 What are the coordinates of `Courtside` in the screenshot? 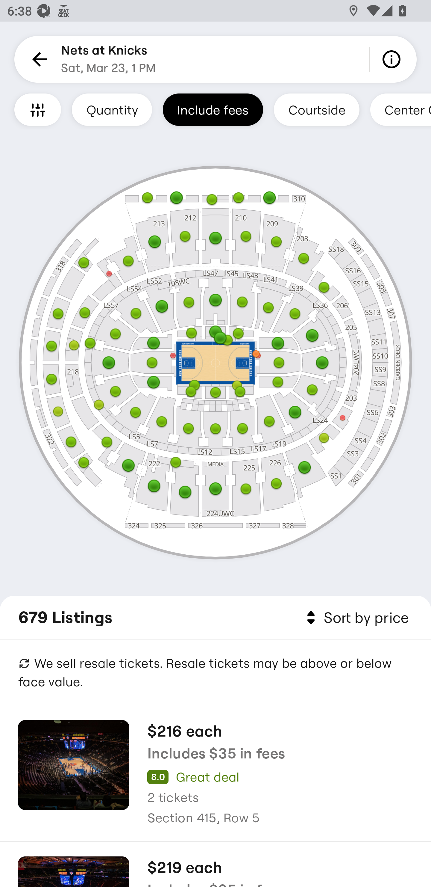 It's located at (316, 109).